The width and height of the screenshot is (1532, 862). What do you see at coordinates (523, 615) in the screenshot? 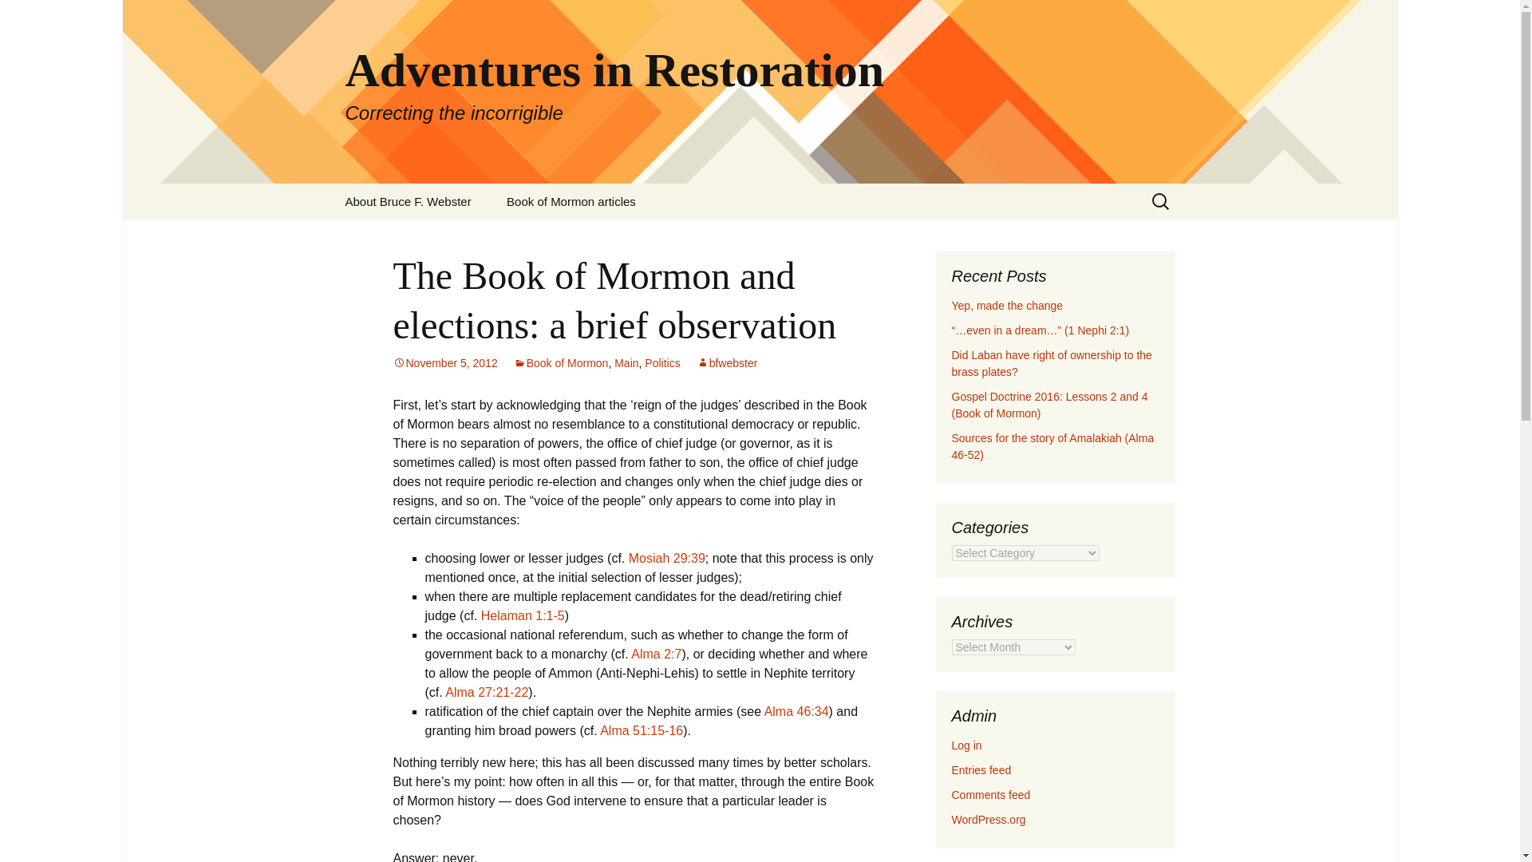
I see `Search` at bounding box center [523, 615].